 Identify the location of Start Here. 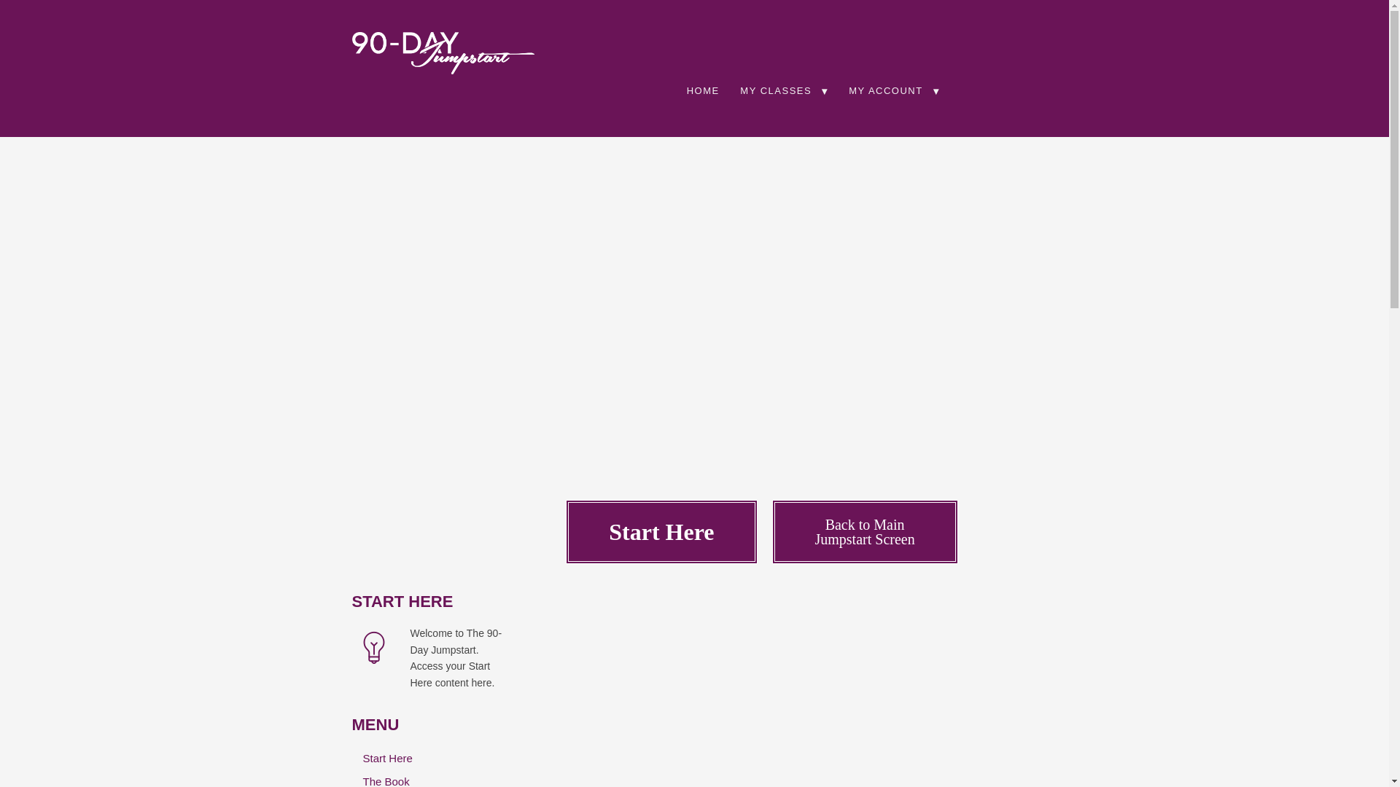
(864, 532).